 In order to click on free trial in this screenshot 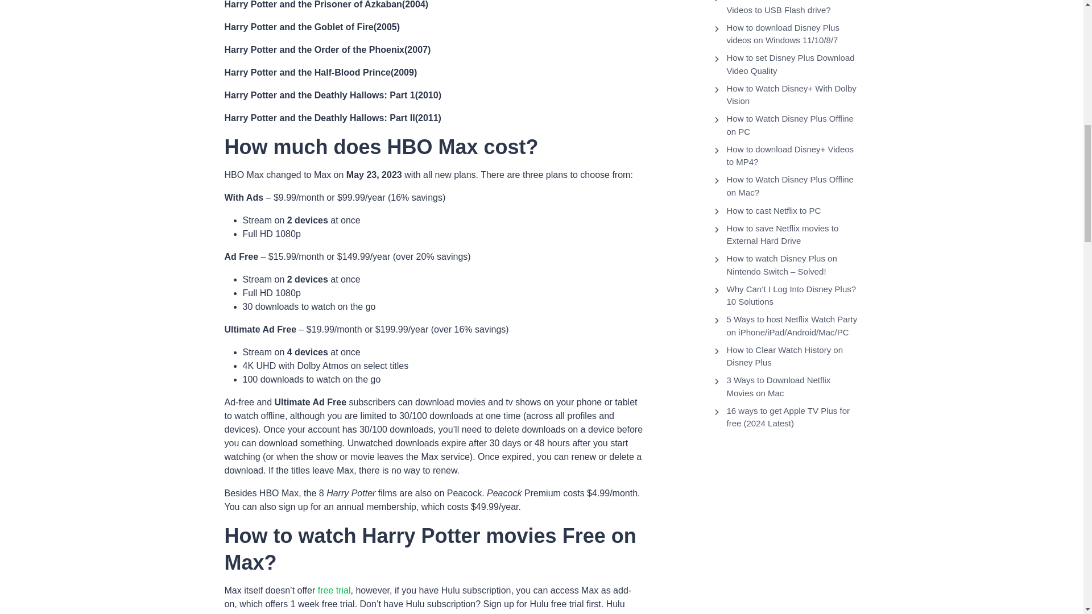, I will do `click(334, 590)`.